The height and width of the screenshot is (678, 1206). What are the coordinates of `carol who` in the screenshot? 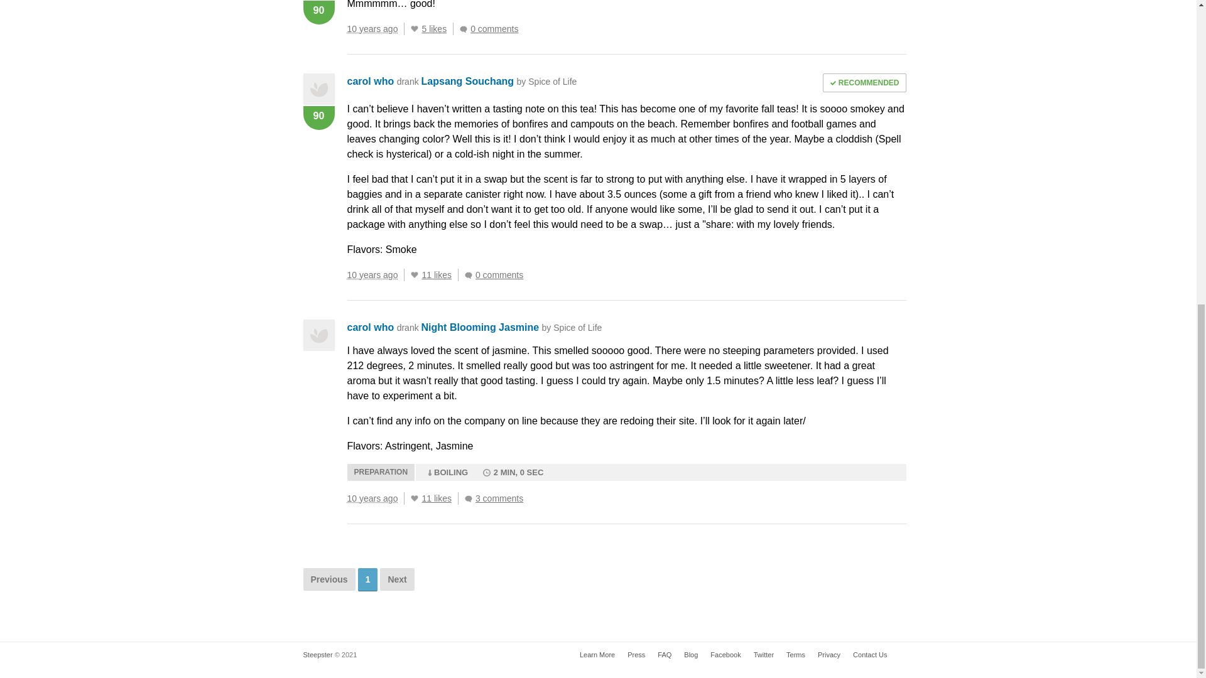 It's located at (371, 81).